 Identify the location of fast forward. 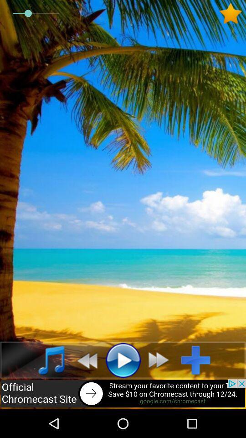
(161, 360).